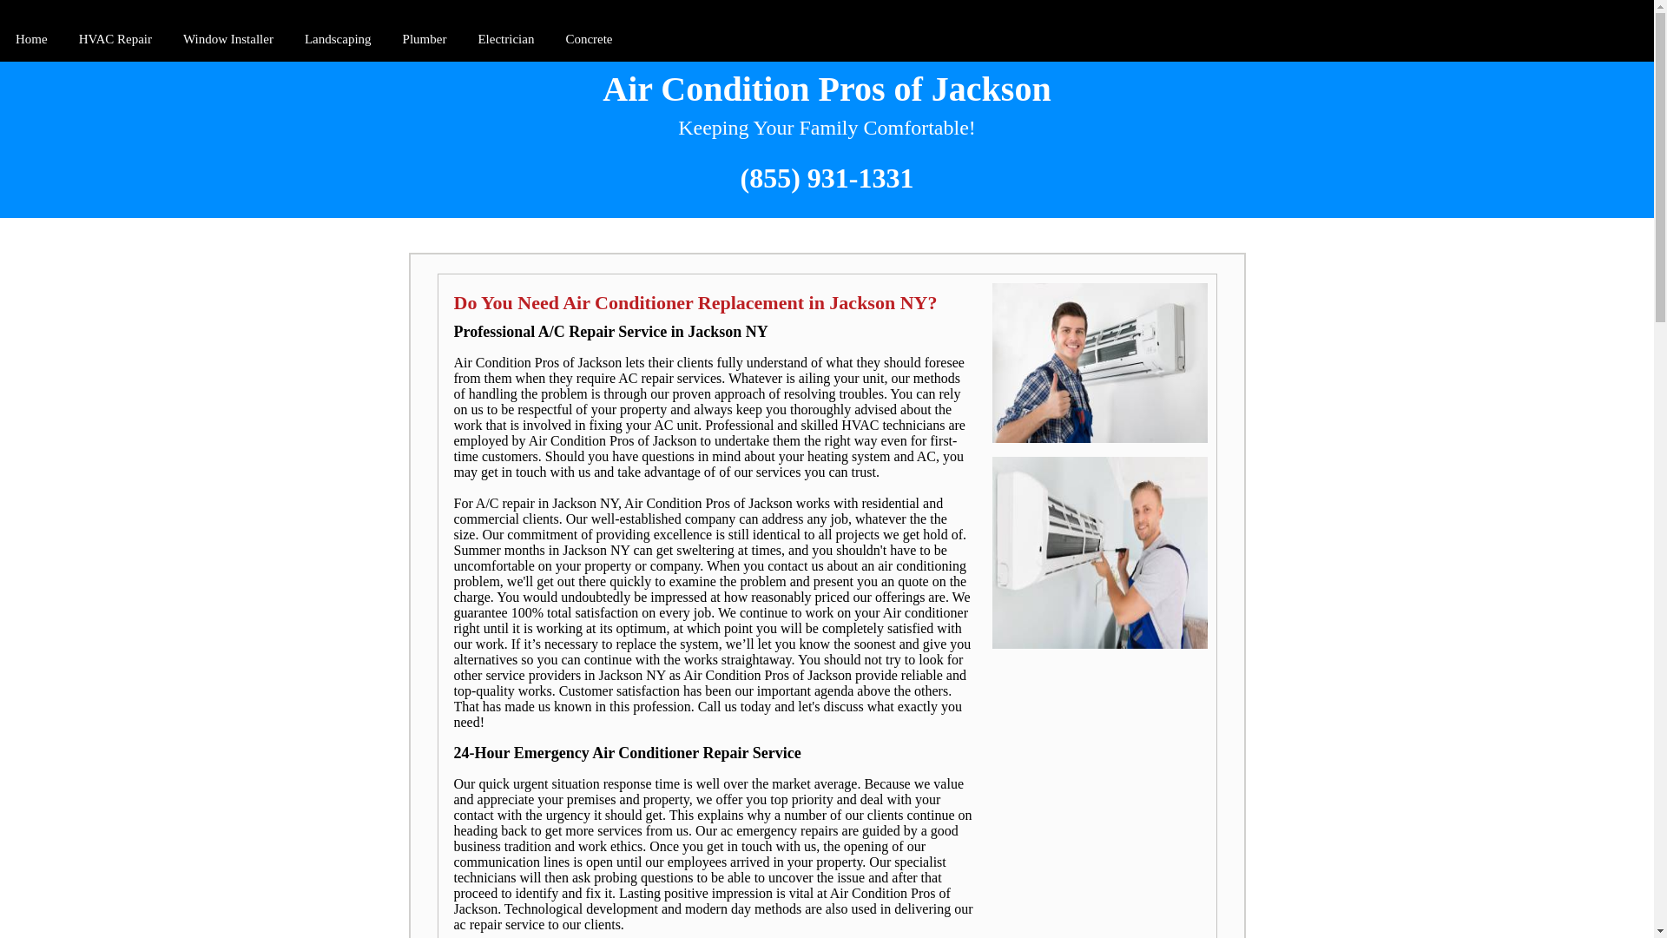  I want to click on Concrete, so click(589, 40).